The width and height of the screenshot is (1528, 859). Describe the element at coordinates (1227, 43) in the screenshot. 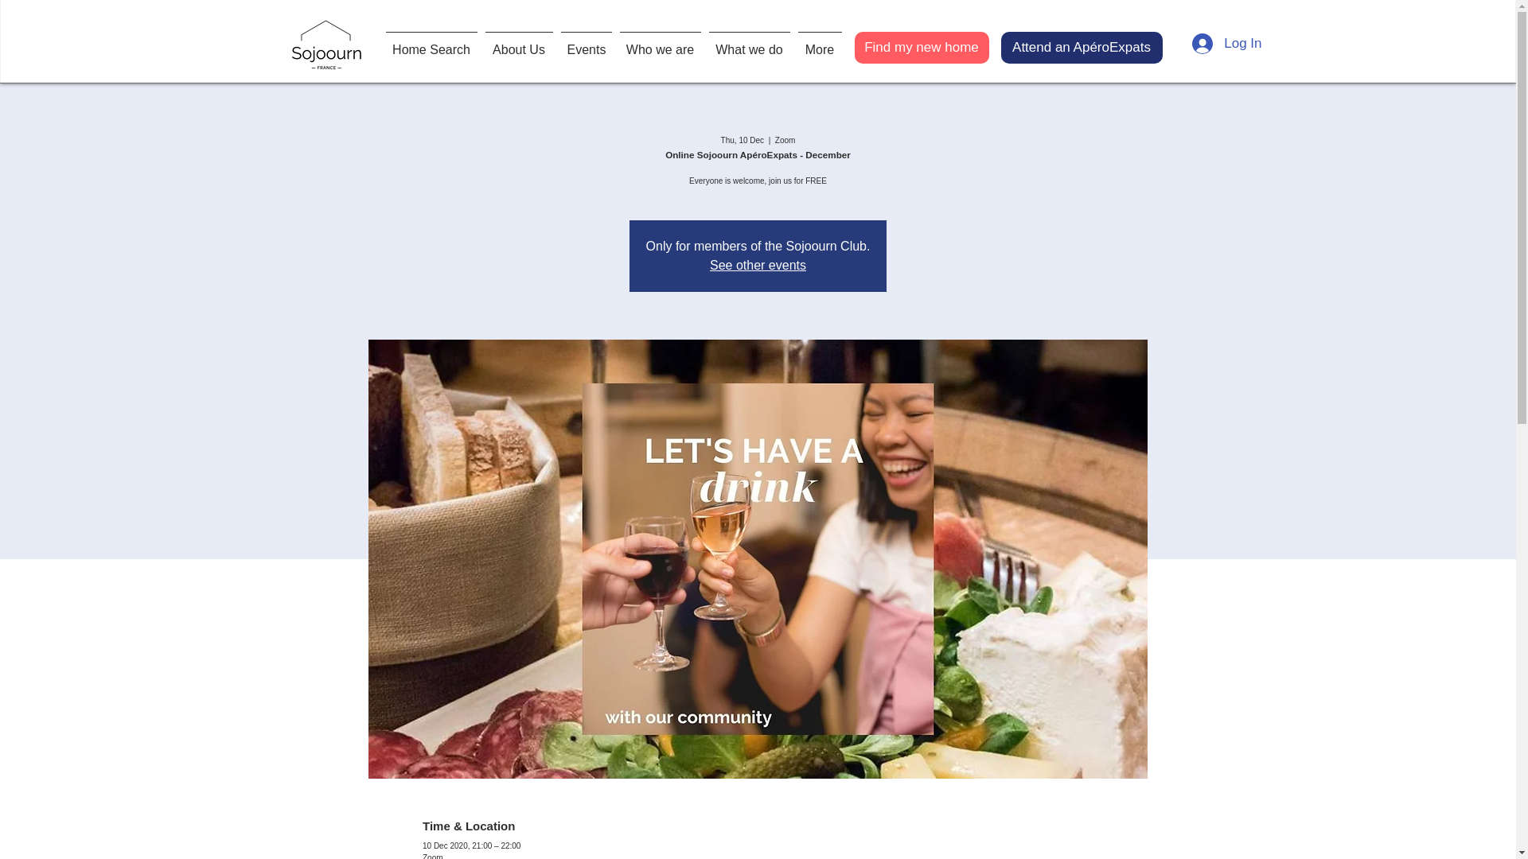

I see `Log In` at that location.